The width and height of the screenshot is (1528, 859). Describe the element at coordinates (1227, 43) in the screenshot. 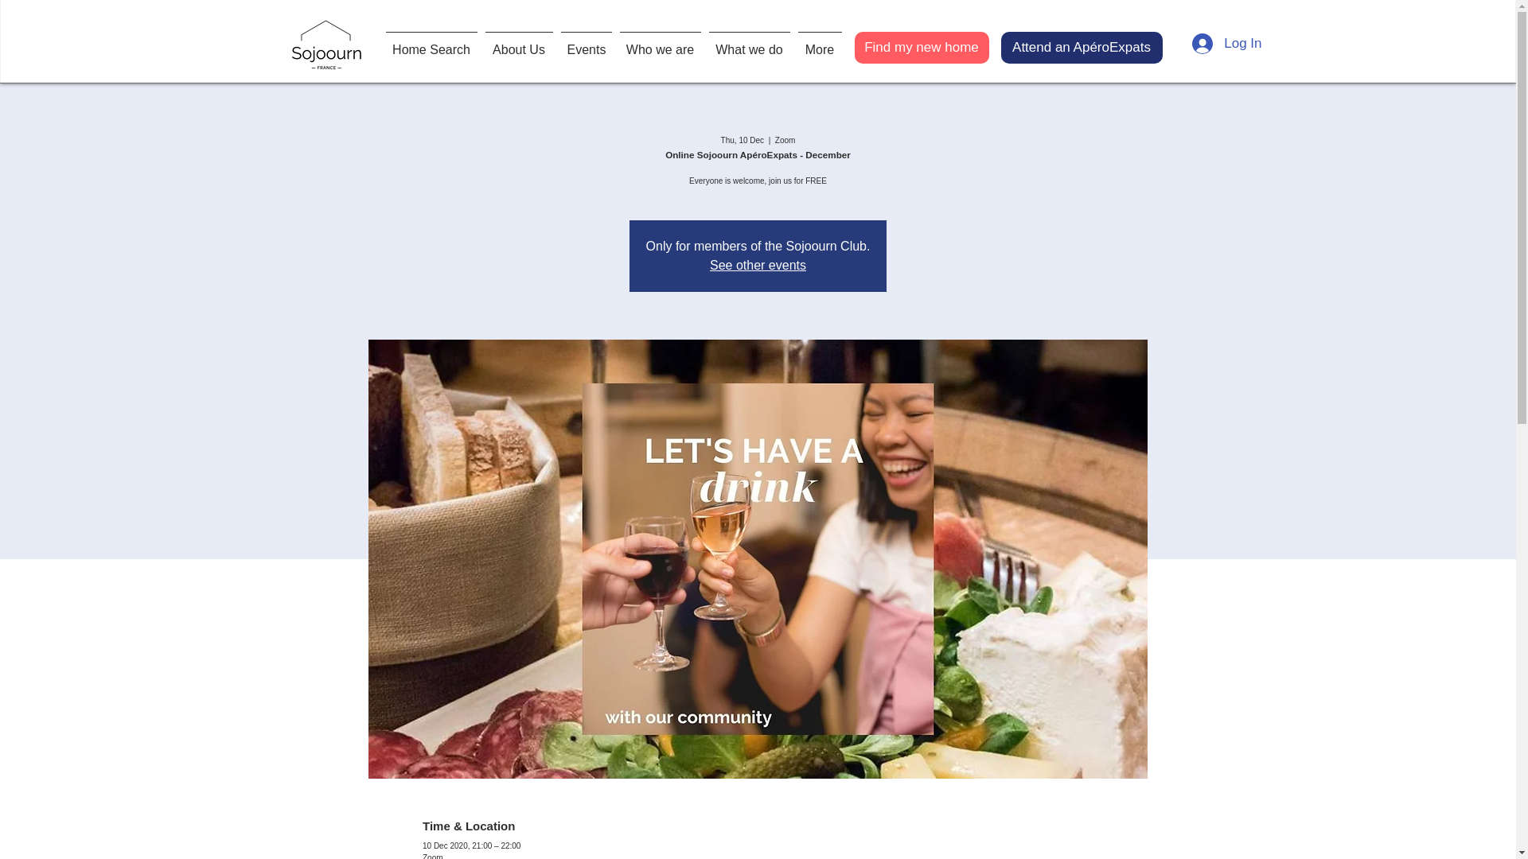

I see `Log In` at that location.